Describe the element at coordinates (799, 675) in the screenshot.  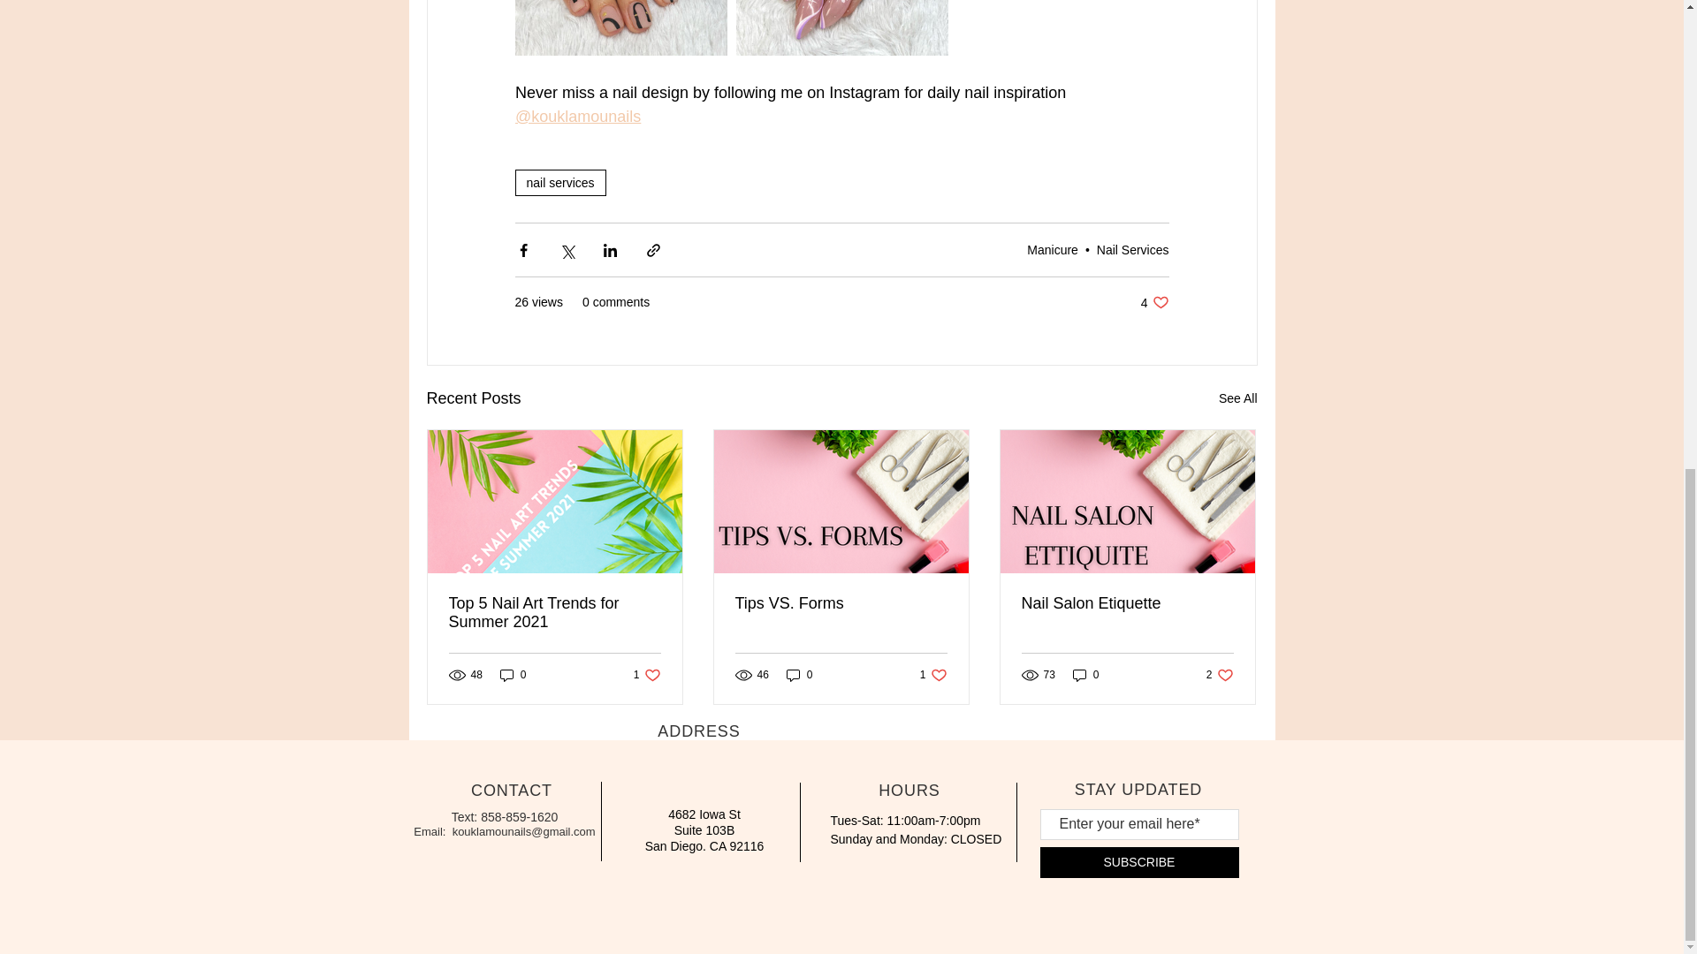
I see `Nail Salon Etiquette` at that location.